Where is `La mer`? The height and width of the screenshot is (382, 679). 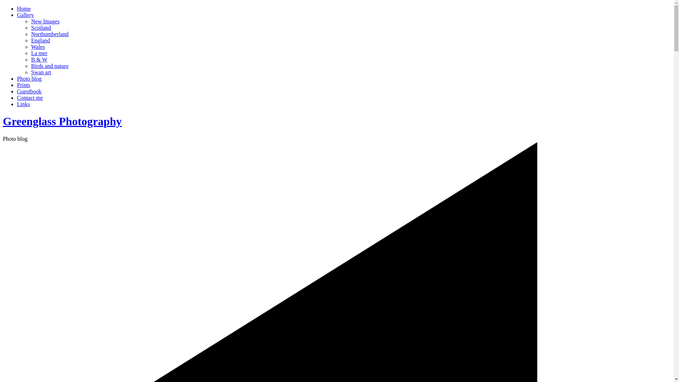 La mer is located at coordinates (39, 53).